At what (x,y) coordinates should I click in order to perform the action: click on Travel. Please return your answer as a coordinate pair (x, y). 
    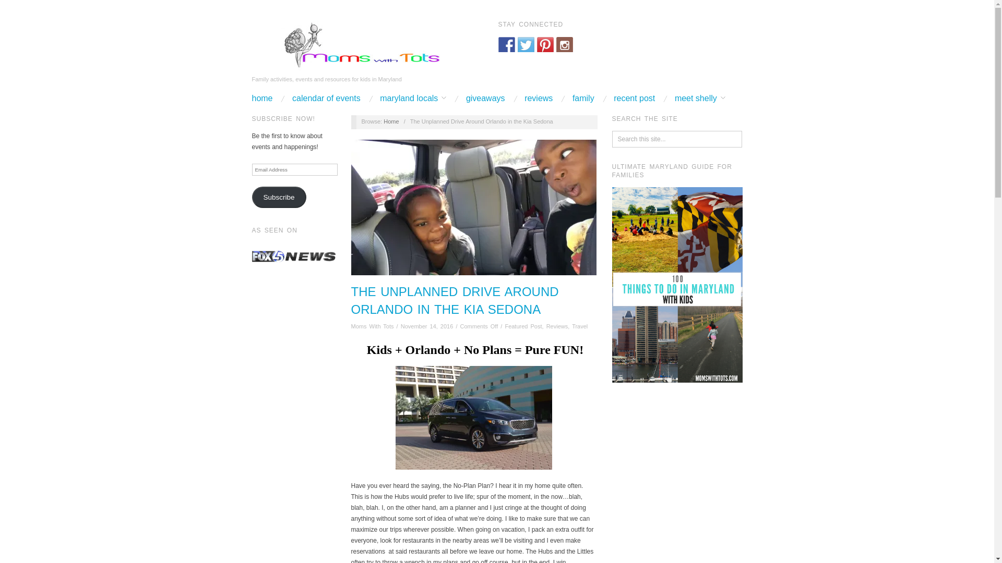
    Looking at the image, I should click on (579, 326).